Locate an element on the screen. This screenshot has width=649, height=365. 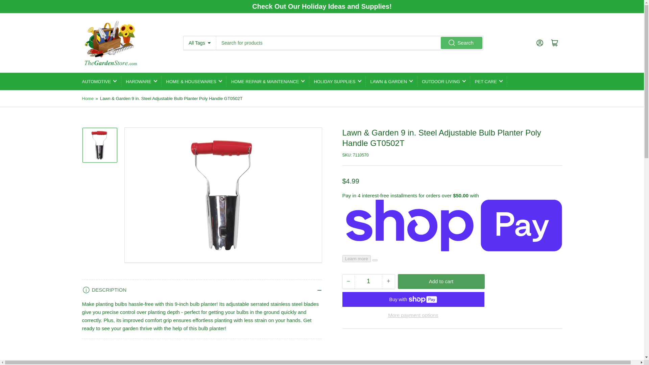
Open mini cart is located at coordinates (554, 43).